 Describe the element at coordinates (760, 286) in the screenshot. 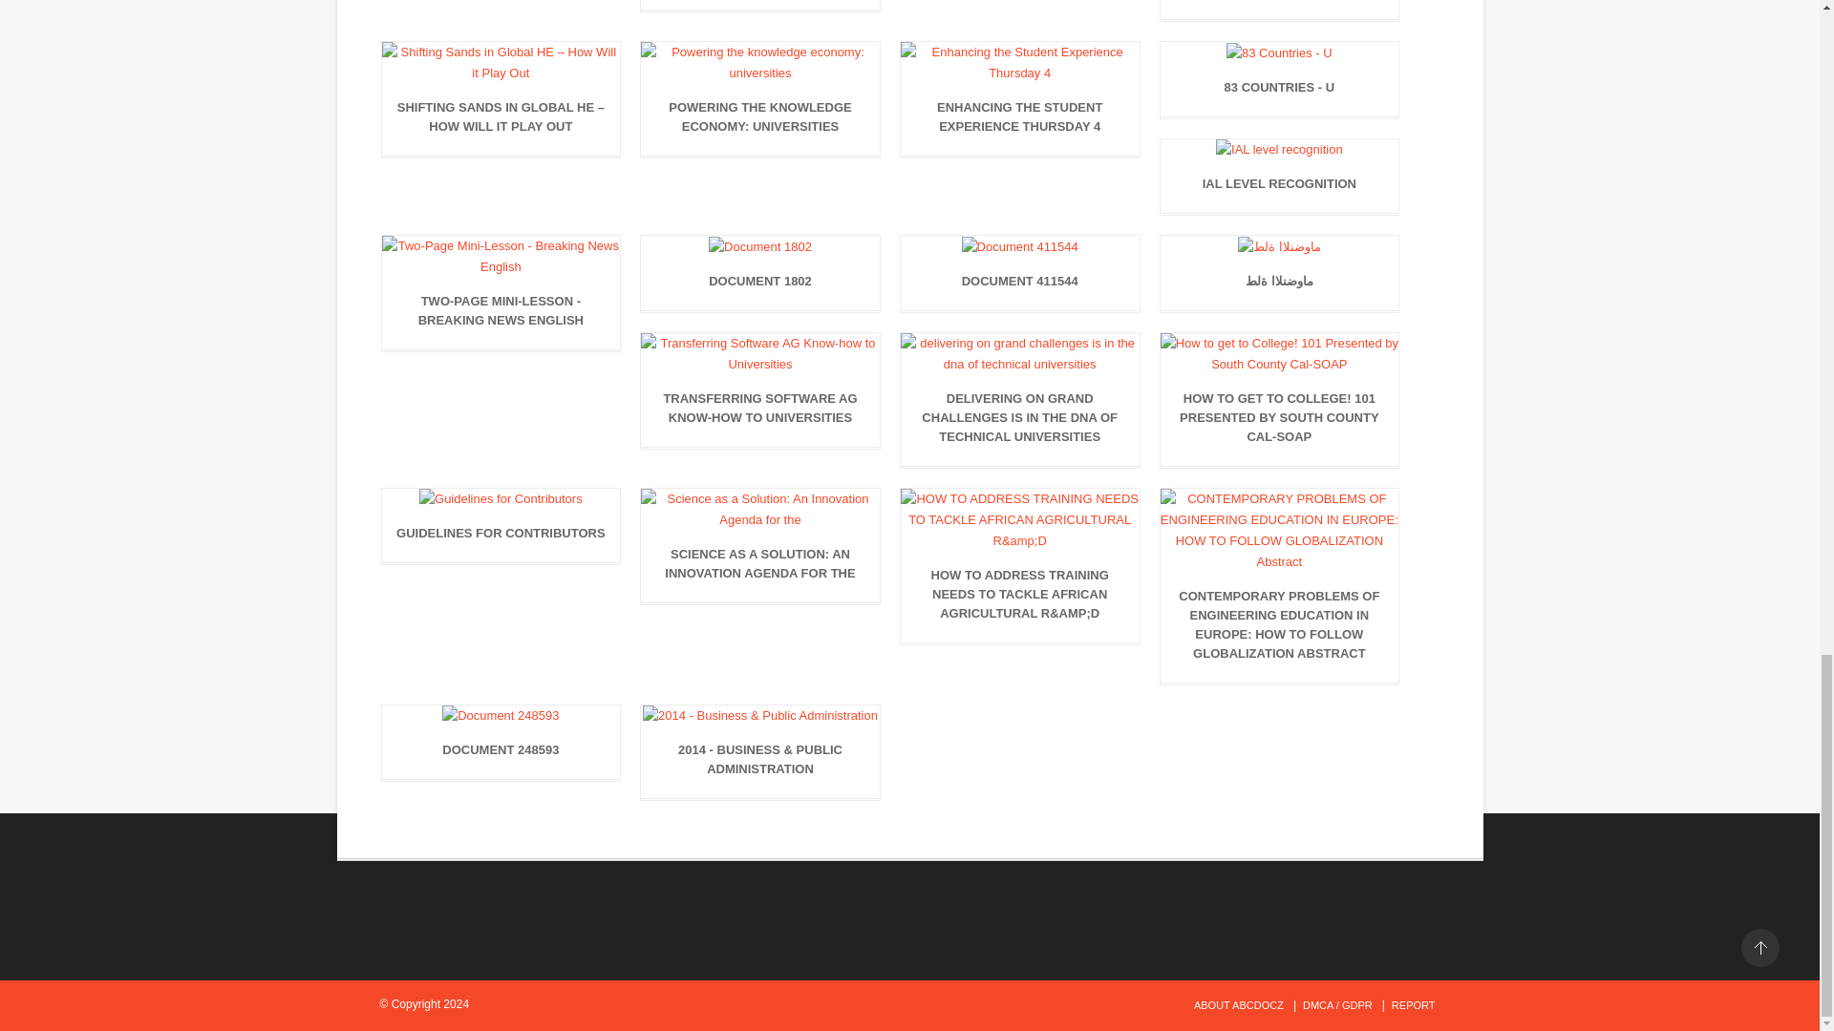

I see `DOCUMENT 1802` at that location.